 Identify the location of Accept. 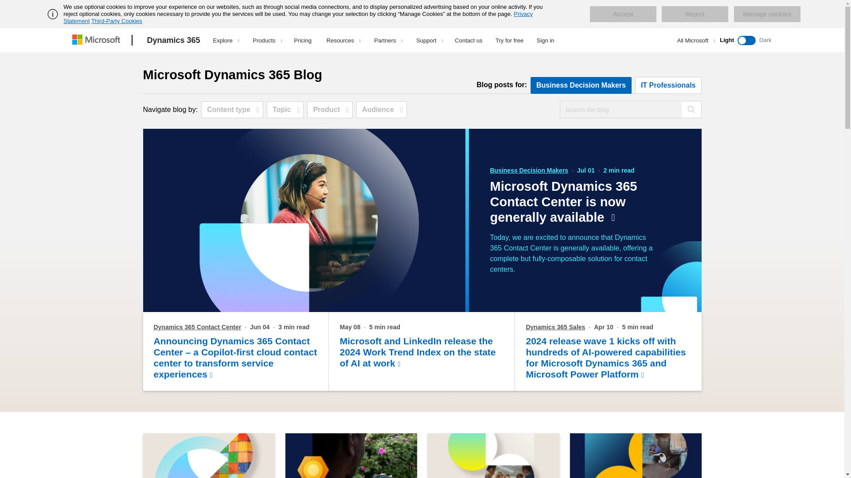
(623, 14).